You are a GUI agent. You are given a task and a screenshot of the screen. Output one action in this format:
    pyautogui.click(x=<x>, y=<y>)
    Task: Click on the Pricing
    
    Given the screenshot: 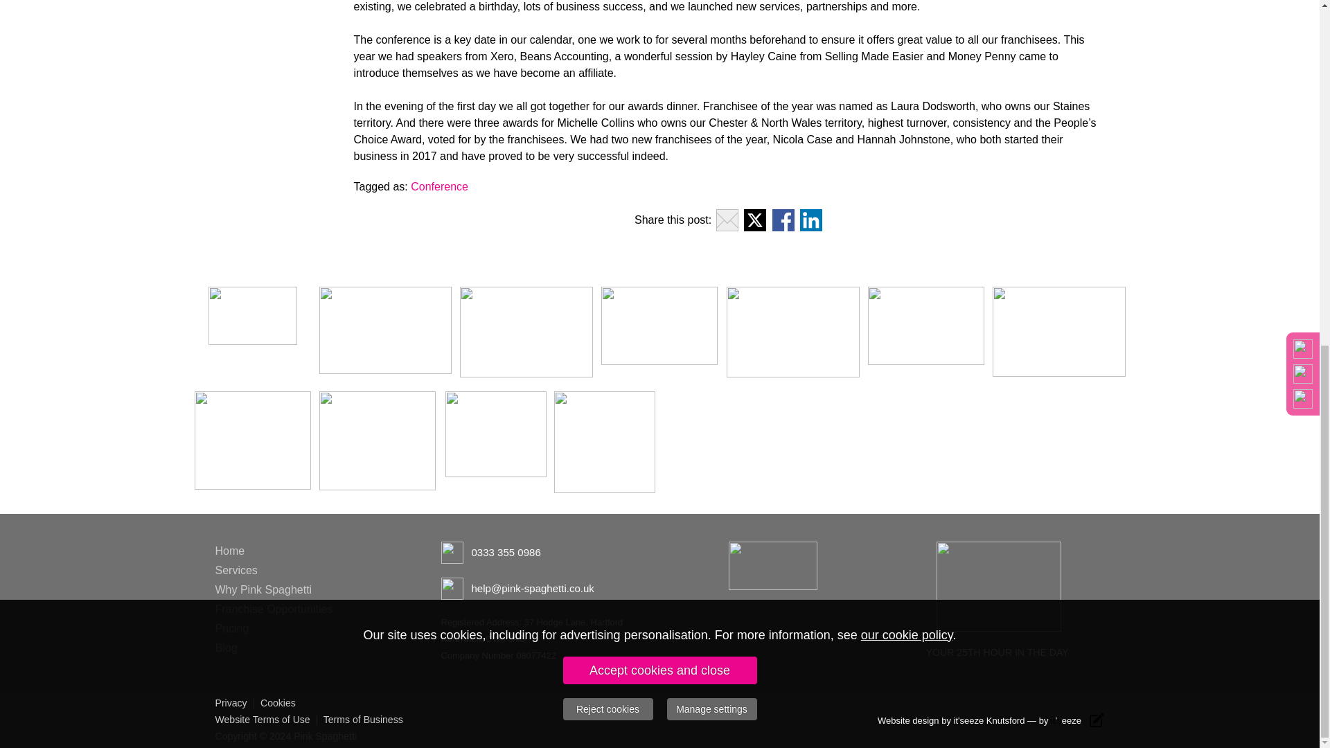 What is the action you would take?
    pyautogui.click(x=231, y=627)
    